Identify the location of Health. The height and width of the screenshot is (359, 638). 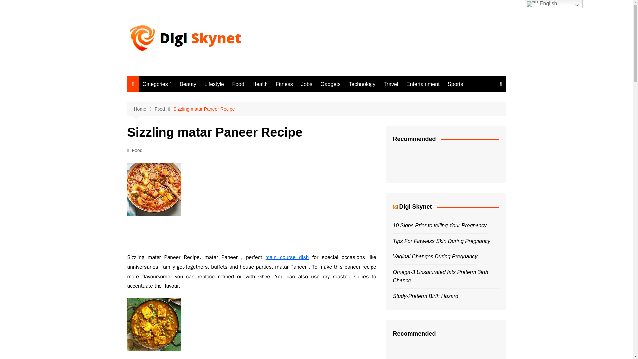
(175, 131).